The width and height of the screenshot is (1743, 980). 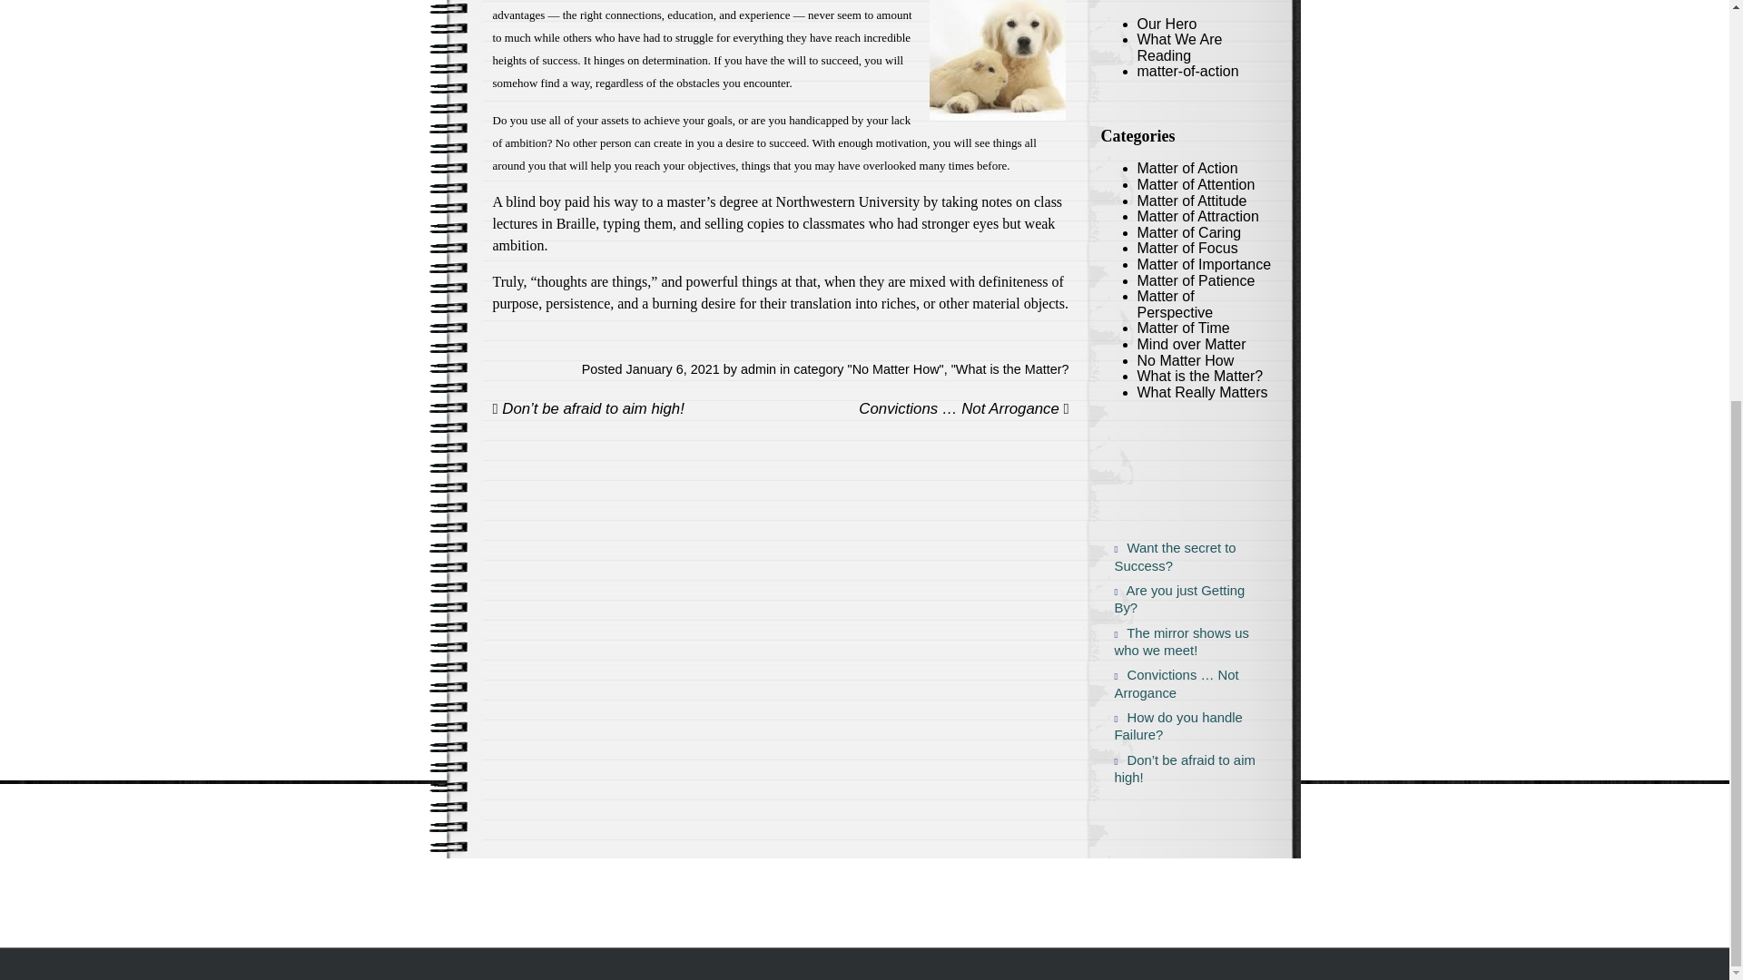 What do you see at coordinates (1187, 169) in the screenshot?
I see `Matter of Action` at bounding box center [1187, 169].